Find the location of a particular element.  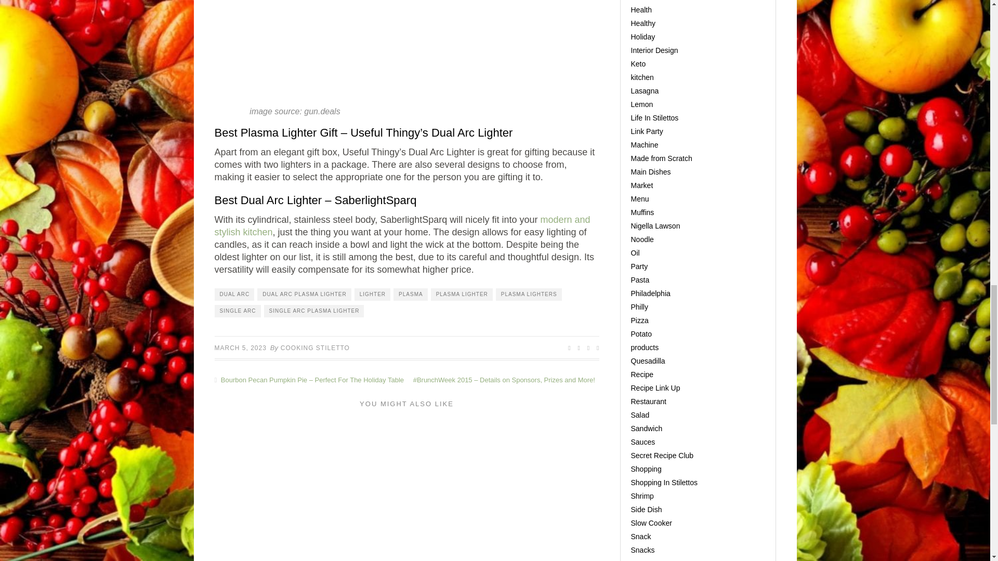

DUAL ARC is located at coordinates (234, 294).